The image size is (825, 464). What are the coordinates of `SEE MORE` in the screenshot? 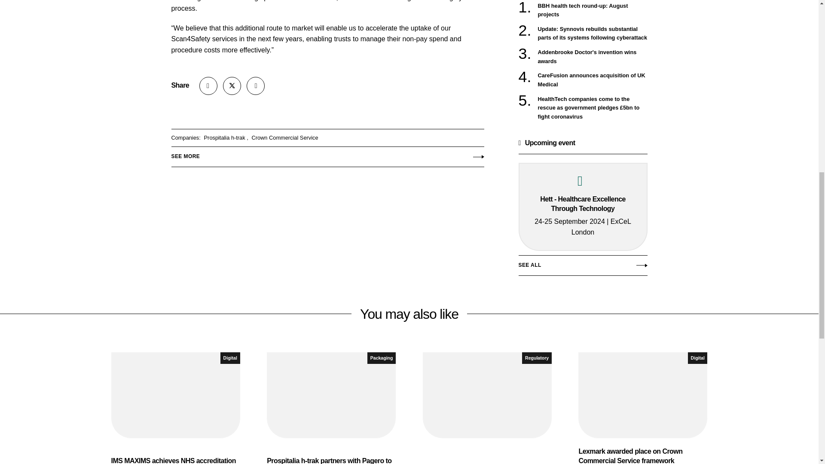 It's located at (327, 155).